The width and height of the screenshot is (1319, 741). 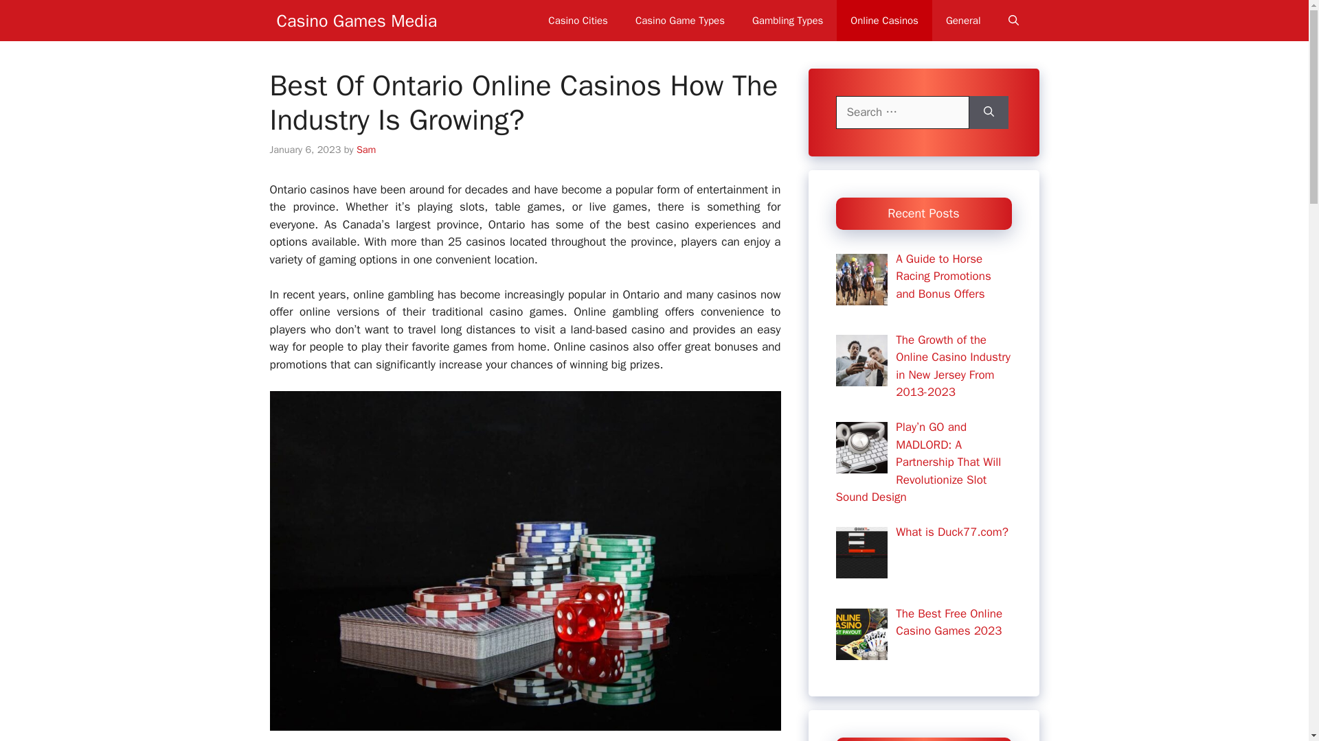 I want to click on What is Duck77.com?, so click(x=952, y=532).